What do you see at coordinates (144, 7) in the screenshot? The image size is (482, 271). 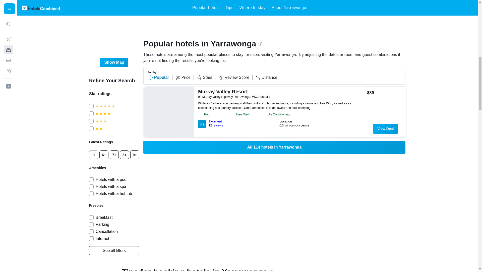 I see `2 stars` at bounding box center [144, 7].